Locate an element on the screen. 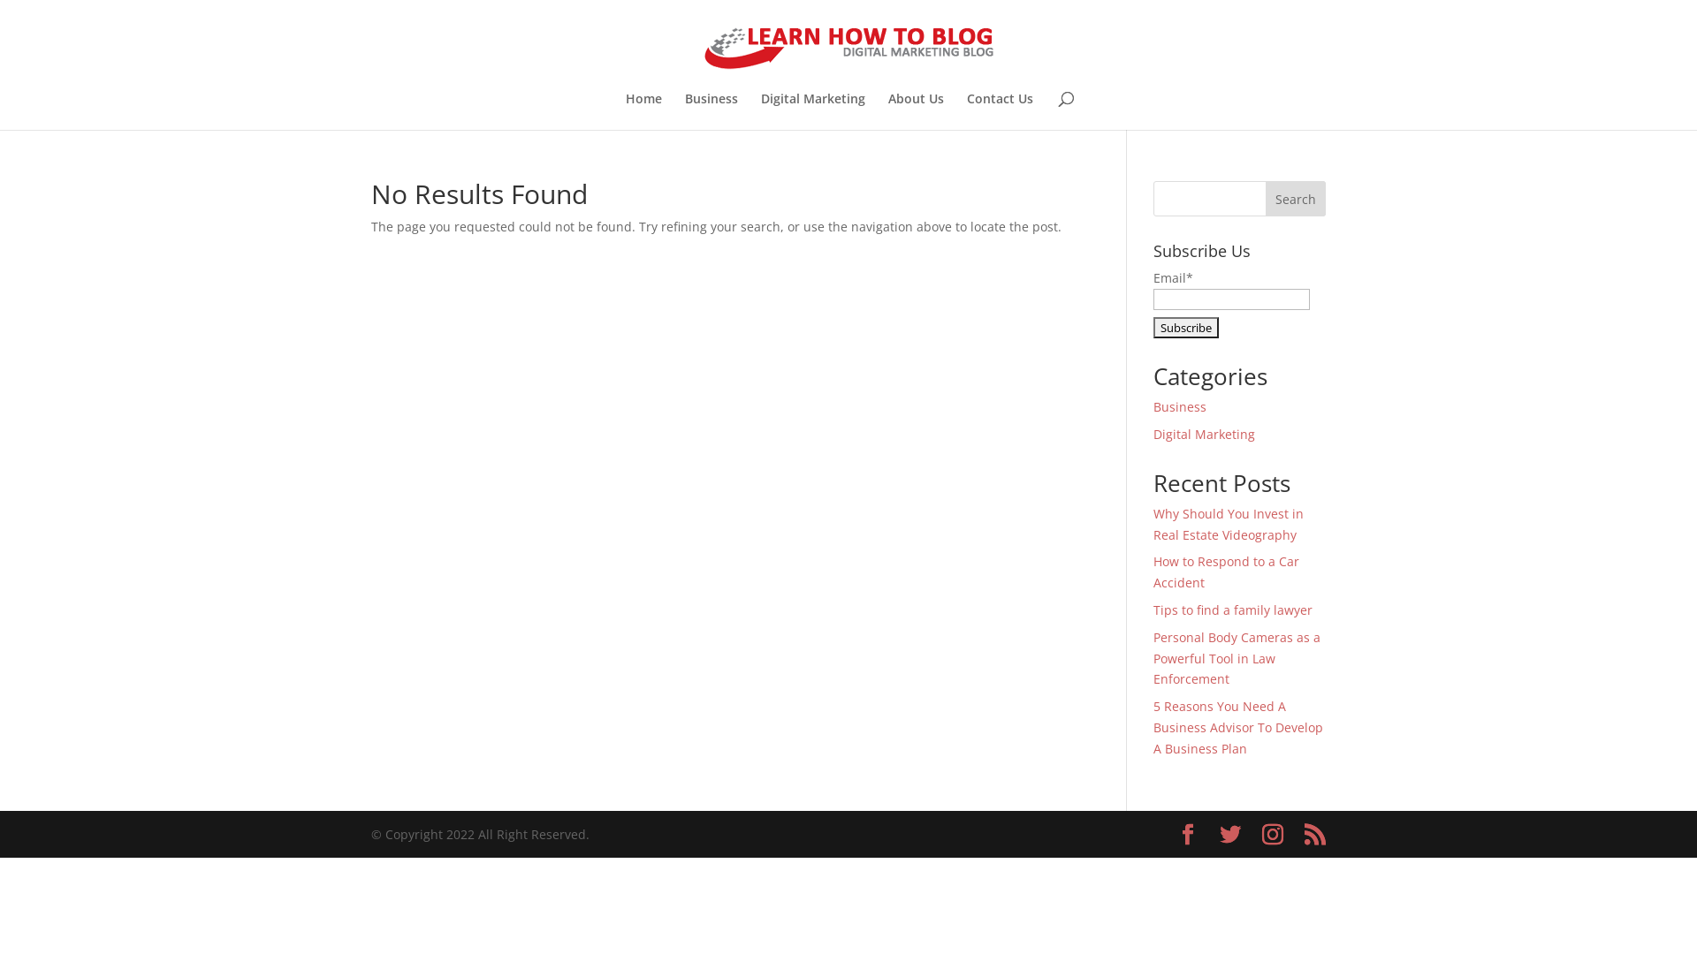  Digital Marketing is located at coordinates (812, 111).